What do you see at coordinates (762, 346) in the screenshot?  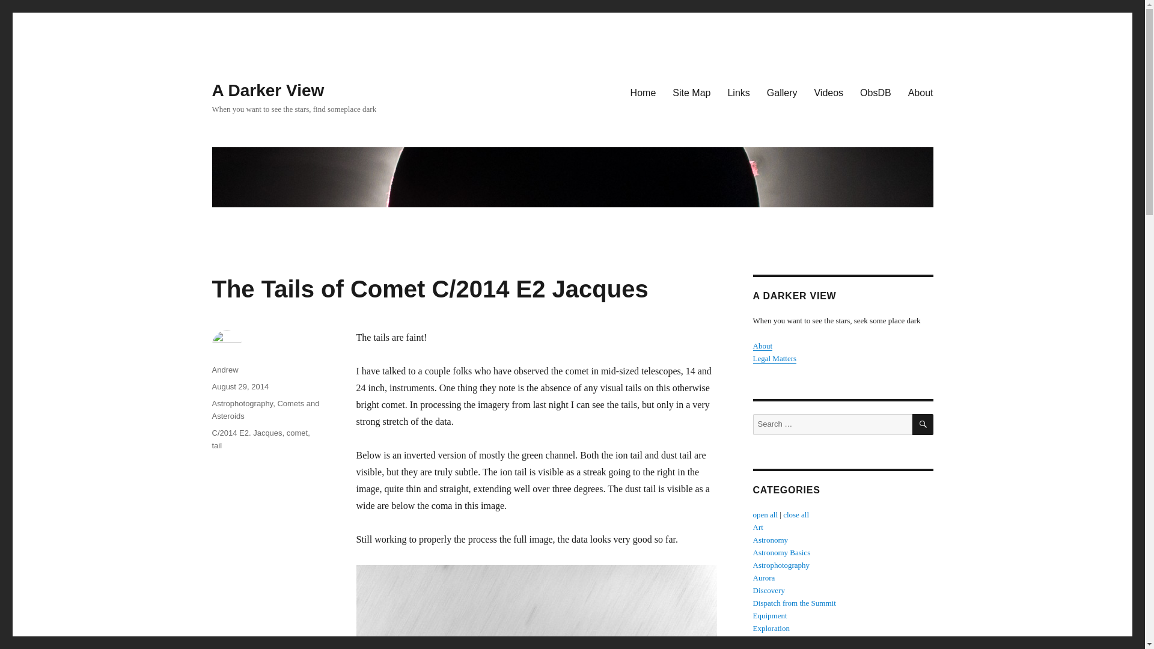 I see `About` at bounding box center [762, 346].